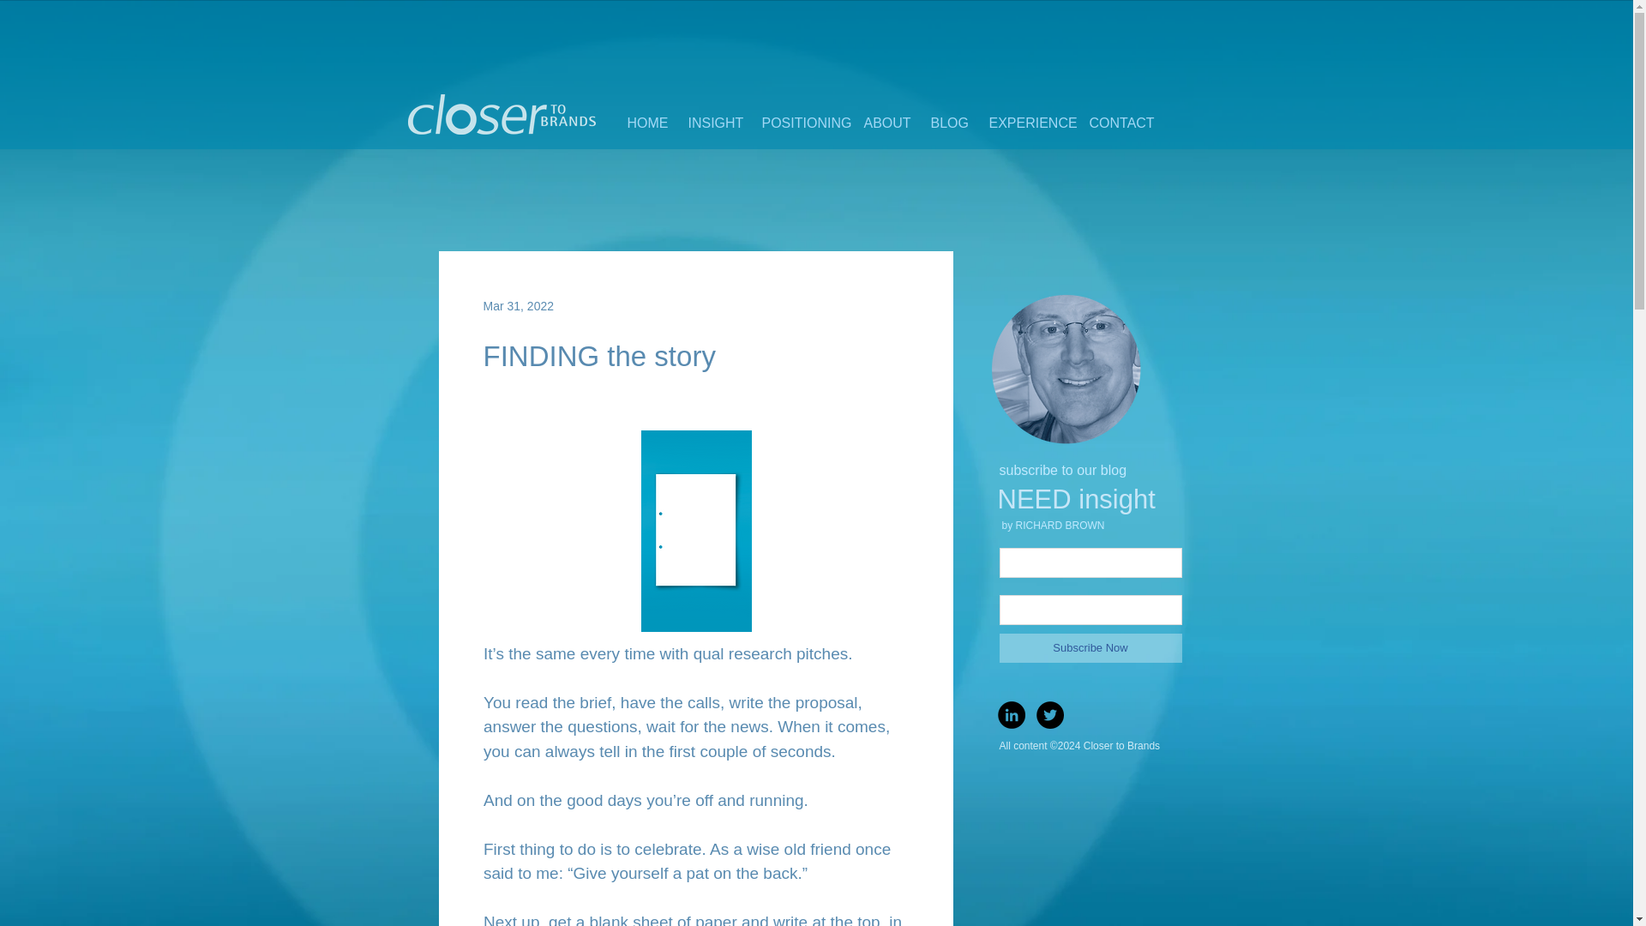 The height and width of the screenshot is (926, 1646). Describe the element at coordinates (520, 304) in the screenshot. I see `Mar 31, 2022` at that location.